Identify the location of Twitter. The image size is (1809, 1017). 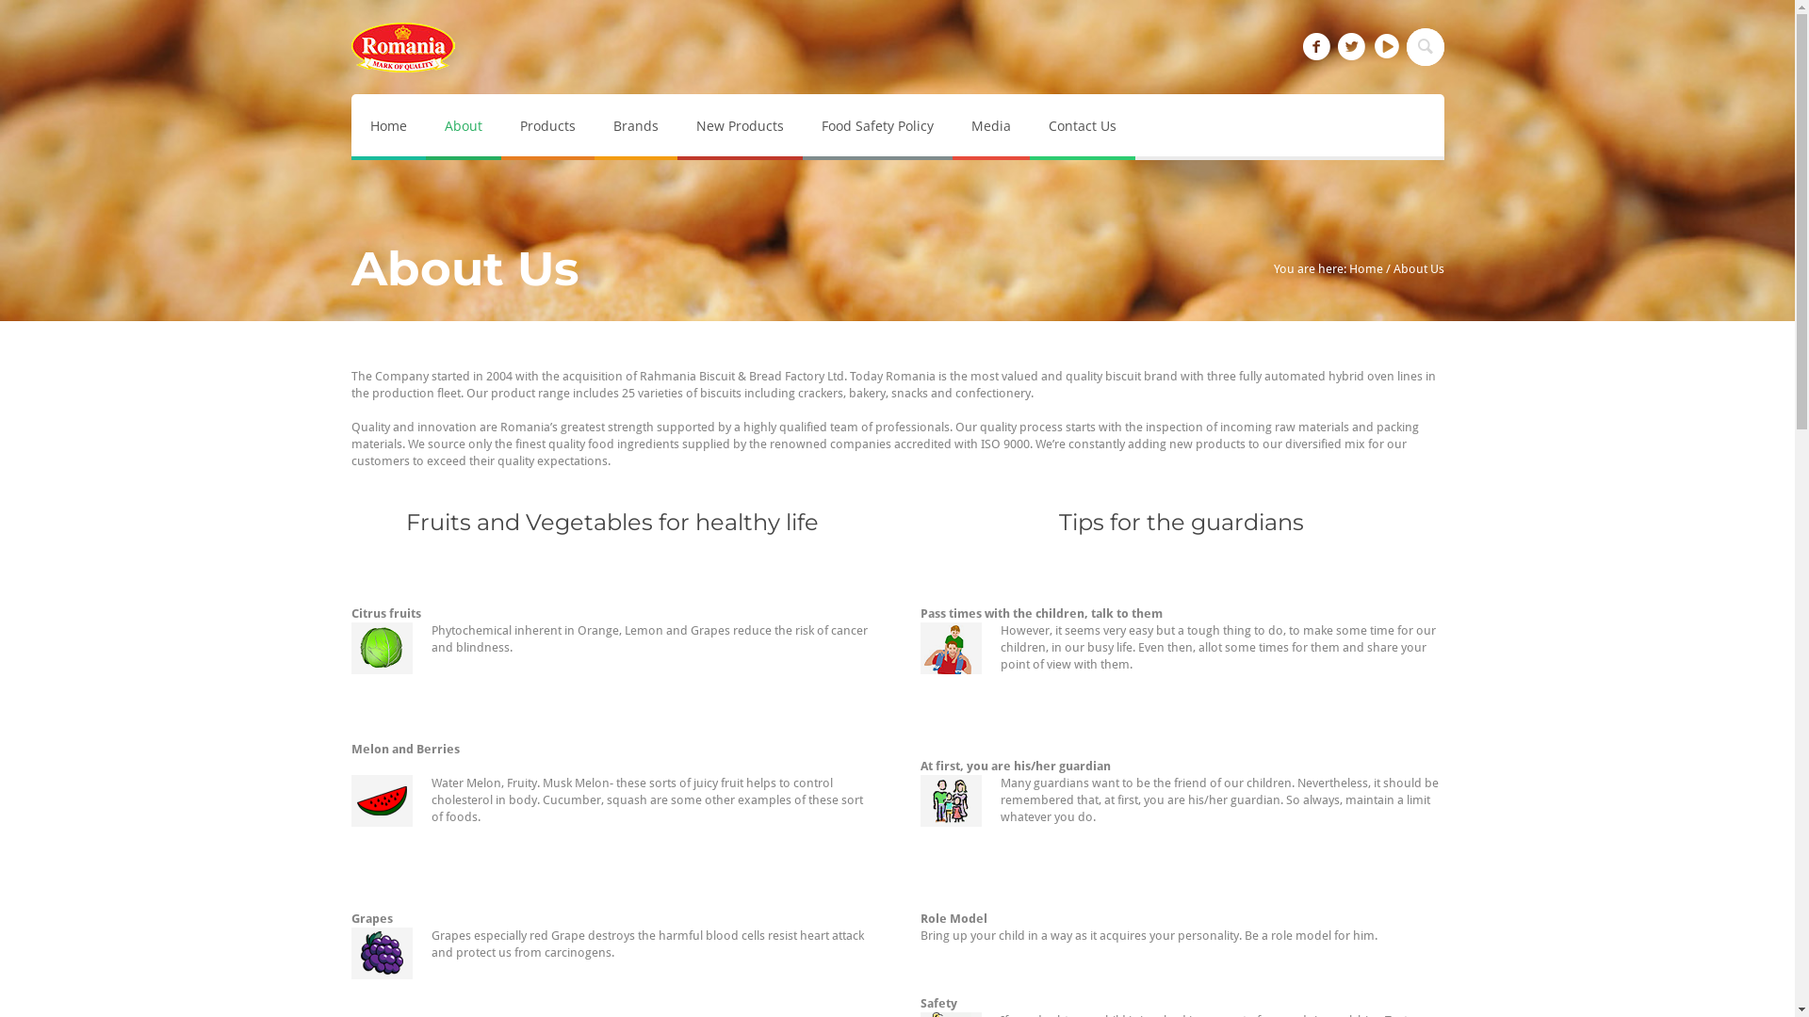
(1352, 47).